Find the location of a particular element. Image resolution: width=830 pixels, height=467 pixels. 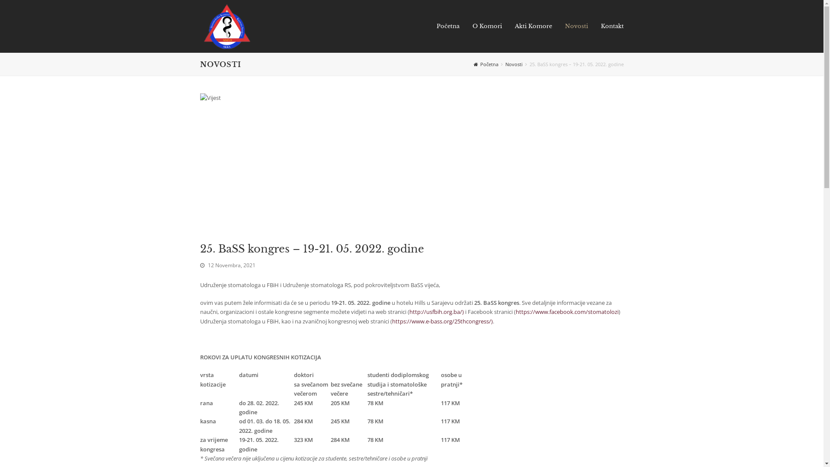

https://www.facebook.com/stomatolozi is located at coordinates (567, 312).